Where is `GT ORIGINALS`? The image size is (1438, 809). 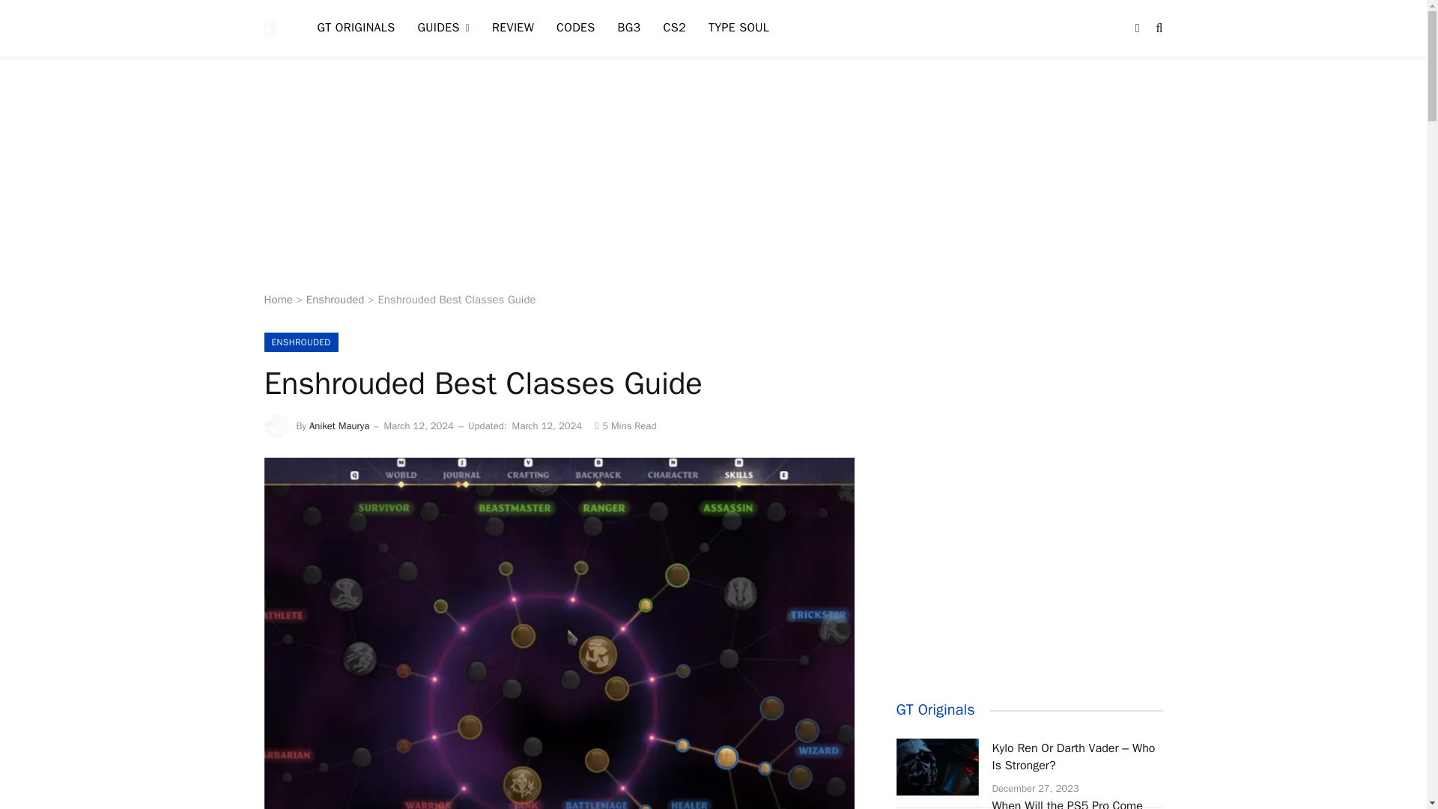
GT ORIGINALS is located at coordinates (355, 28).